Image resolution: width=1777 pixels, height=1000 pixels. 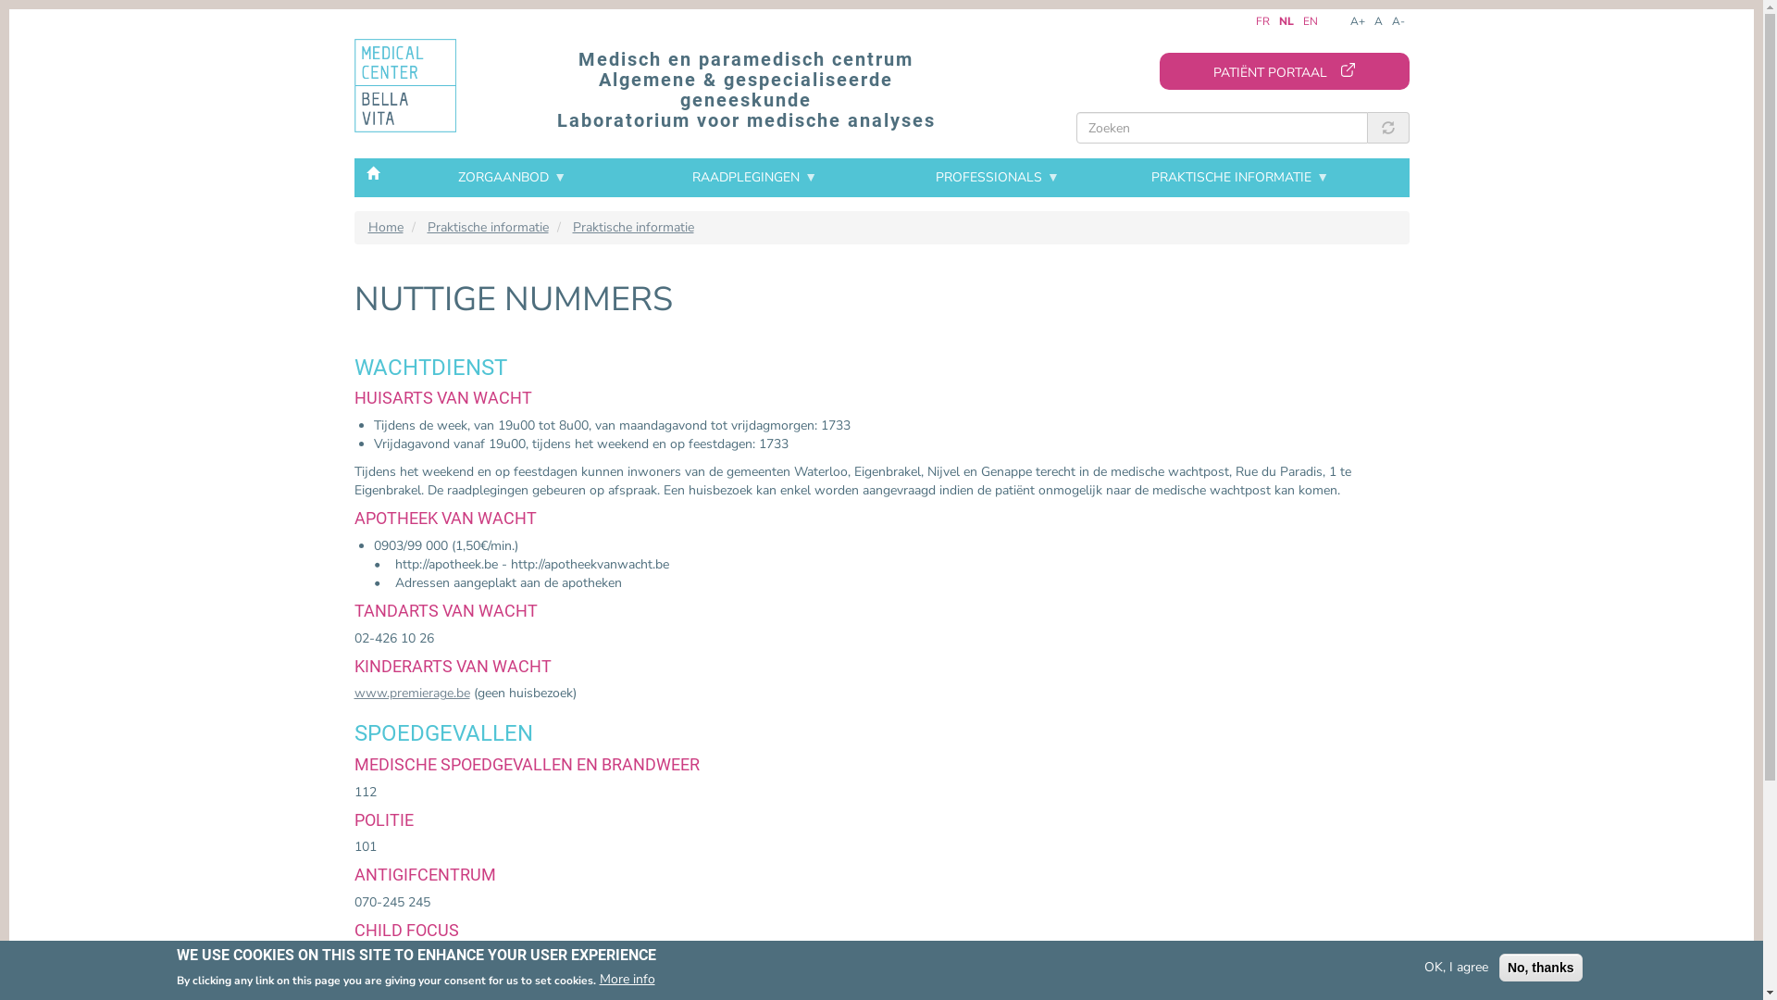 I want to click on HUISARTSEN, so click(x=472, y=321).